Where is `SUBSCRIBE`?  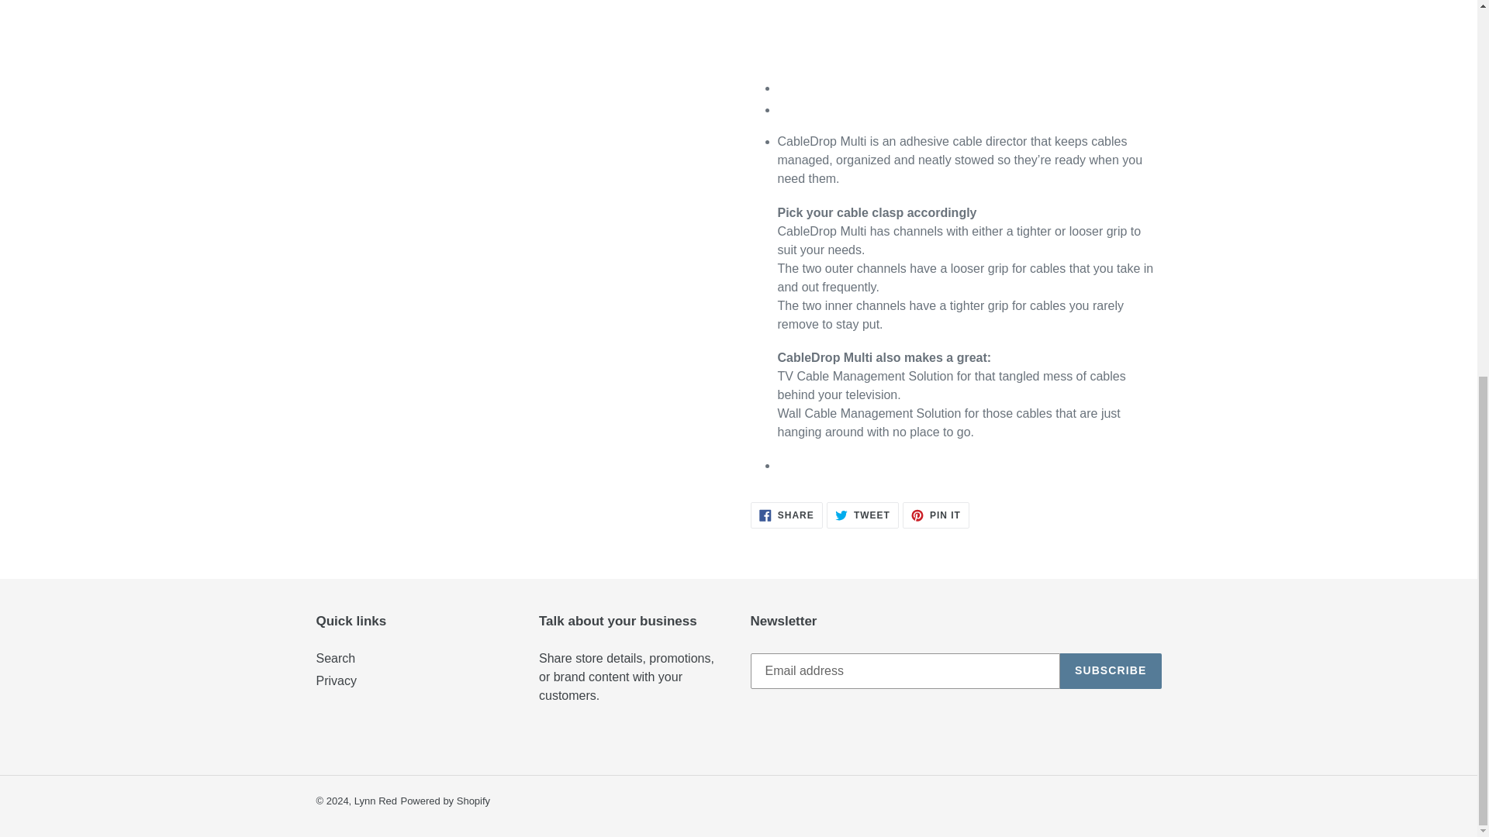 SUBSCRIBE is located at coordinates (375, 801).